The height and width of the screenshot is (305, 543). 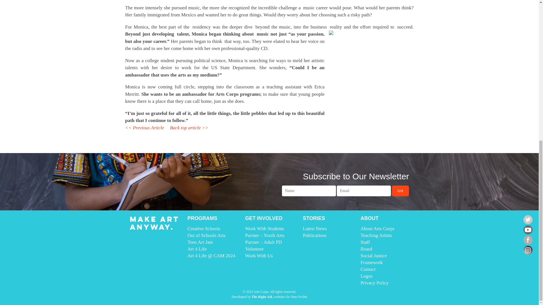 What do you see at coordinates (528, 240) in the screenshot?
I see `Facebook` at bounding box center [528, 240].